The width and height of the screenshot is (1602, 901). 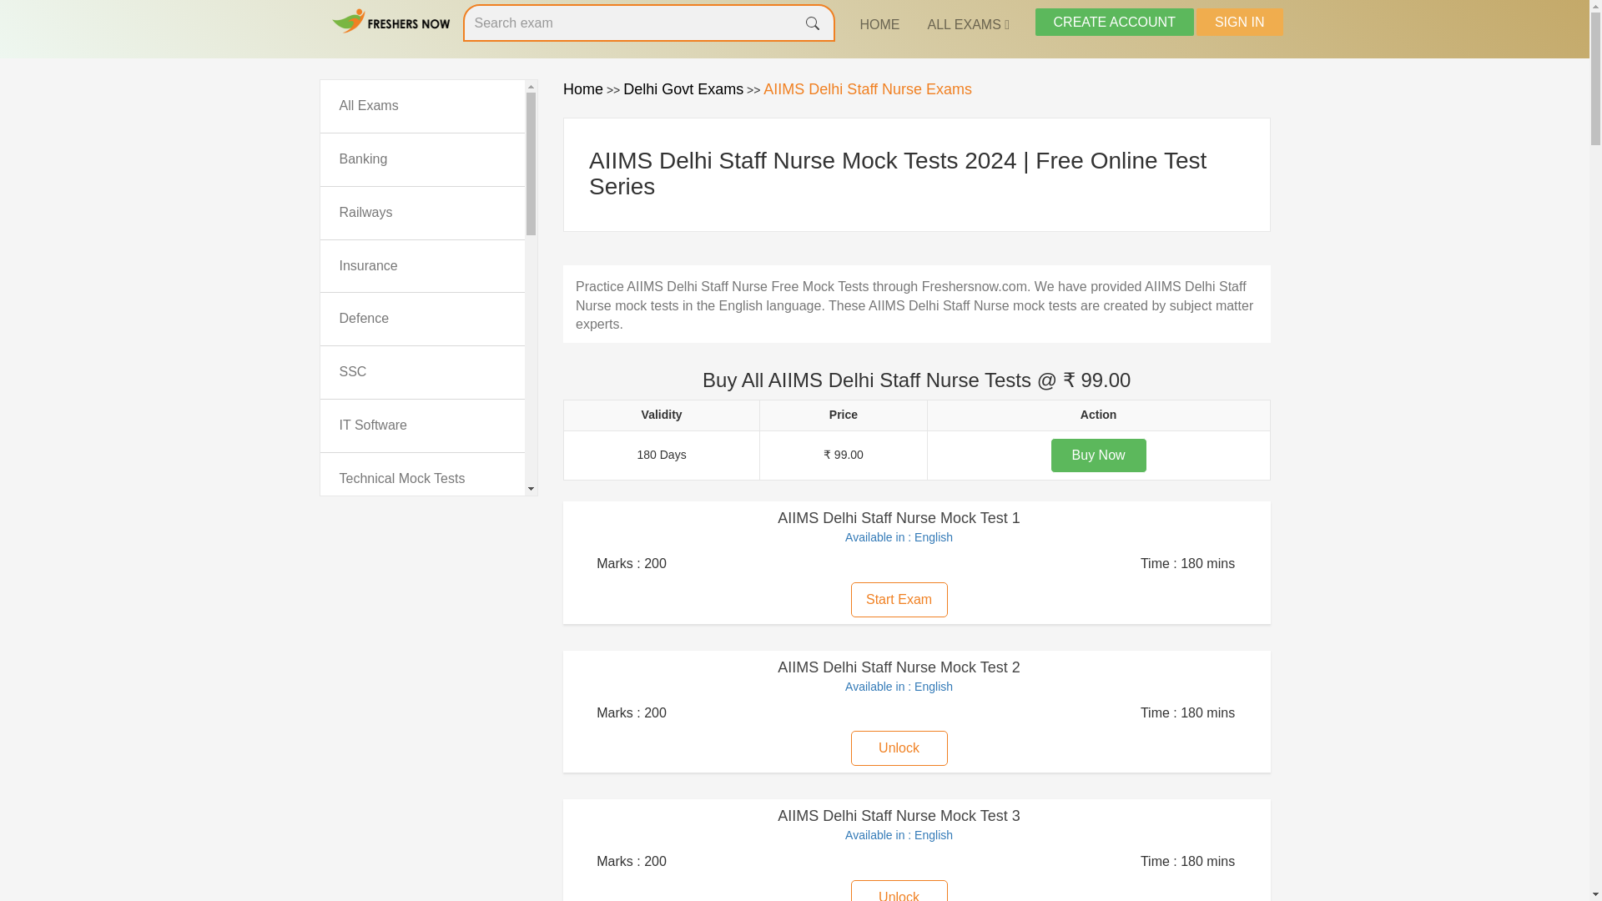 I want to click on CREATE ACCOUNT, so click(x=1114, y=22).